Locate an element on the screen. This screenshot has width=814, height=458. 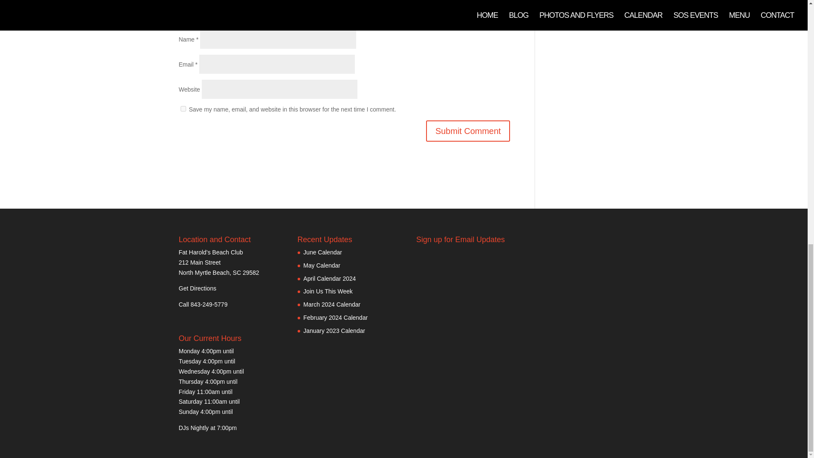
January 2023 Calendar is located at coordinates (335, 331).